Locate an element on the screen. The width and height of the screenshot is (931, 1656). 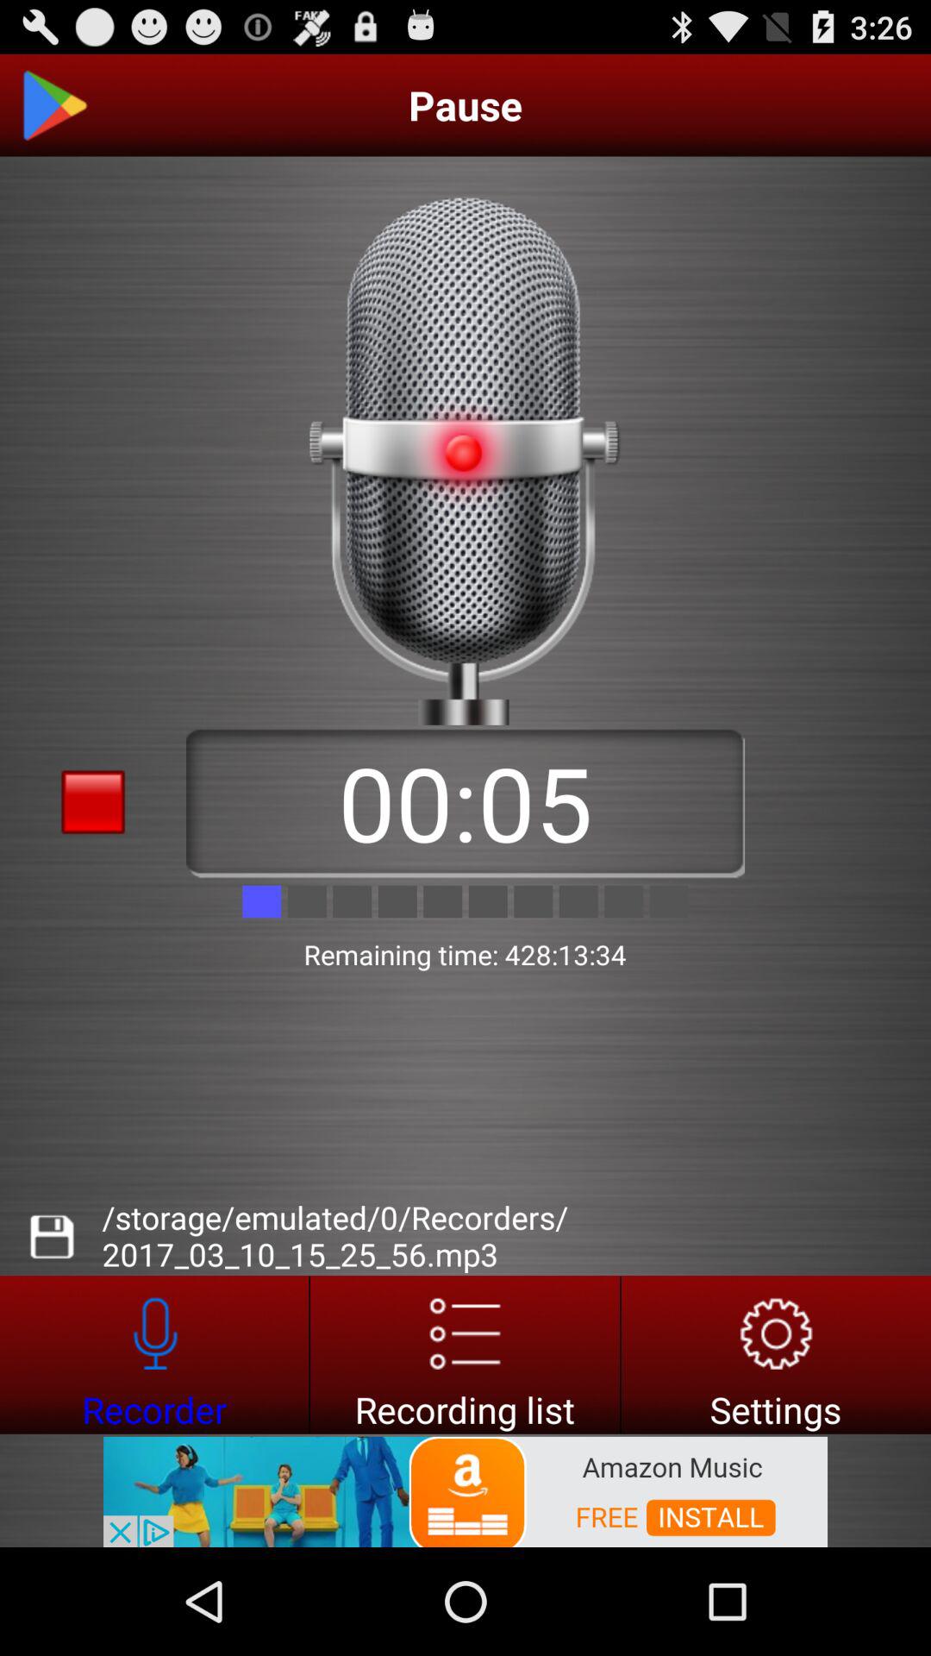
go to recorder is located at coordinates (154, 1354).